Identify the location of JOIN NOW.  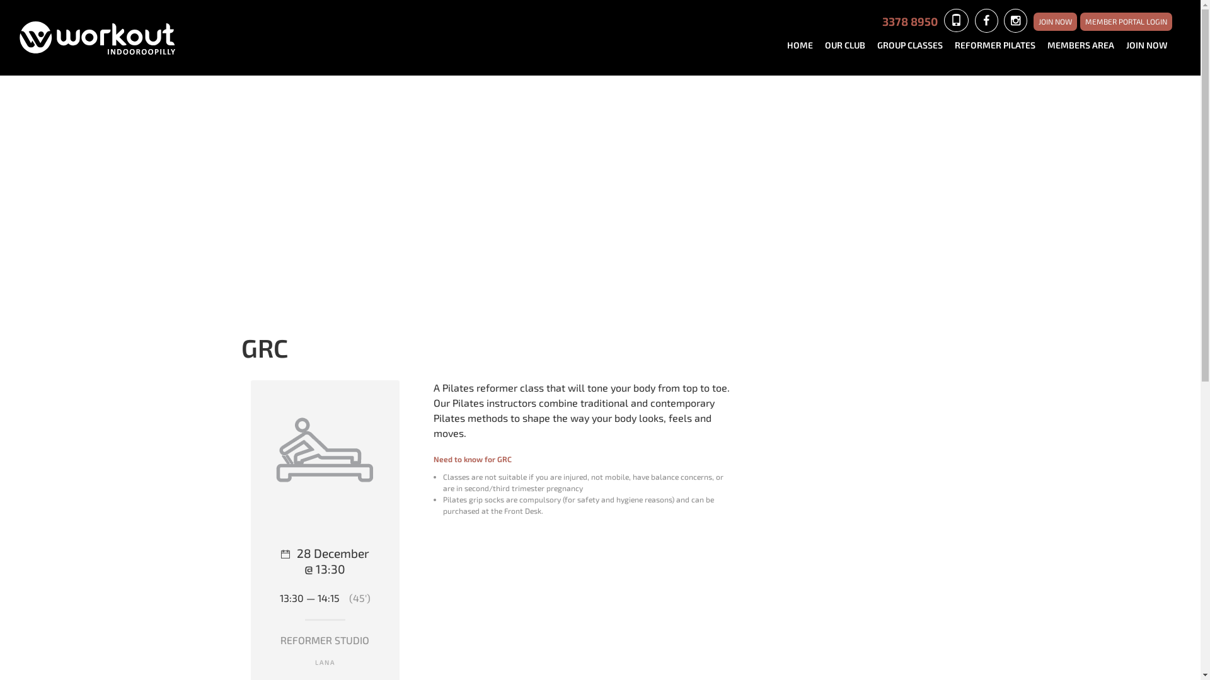
(1152, 45).